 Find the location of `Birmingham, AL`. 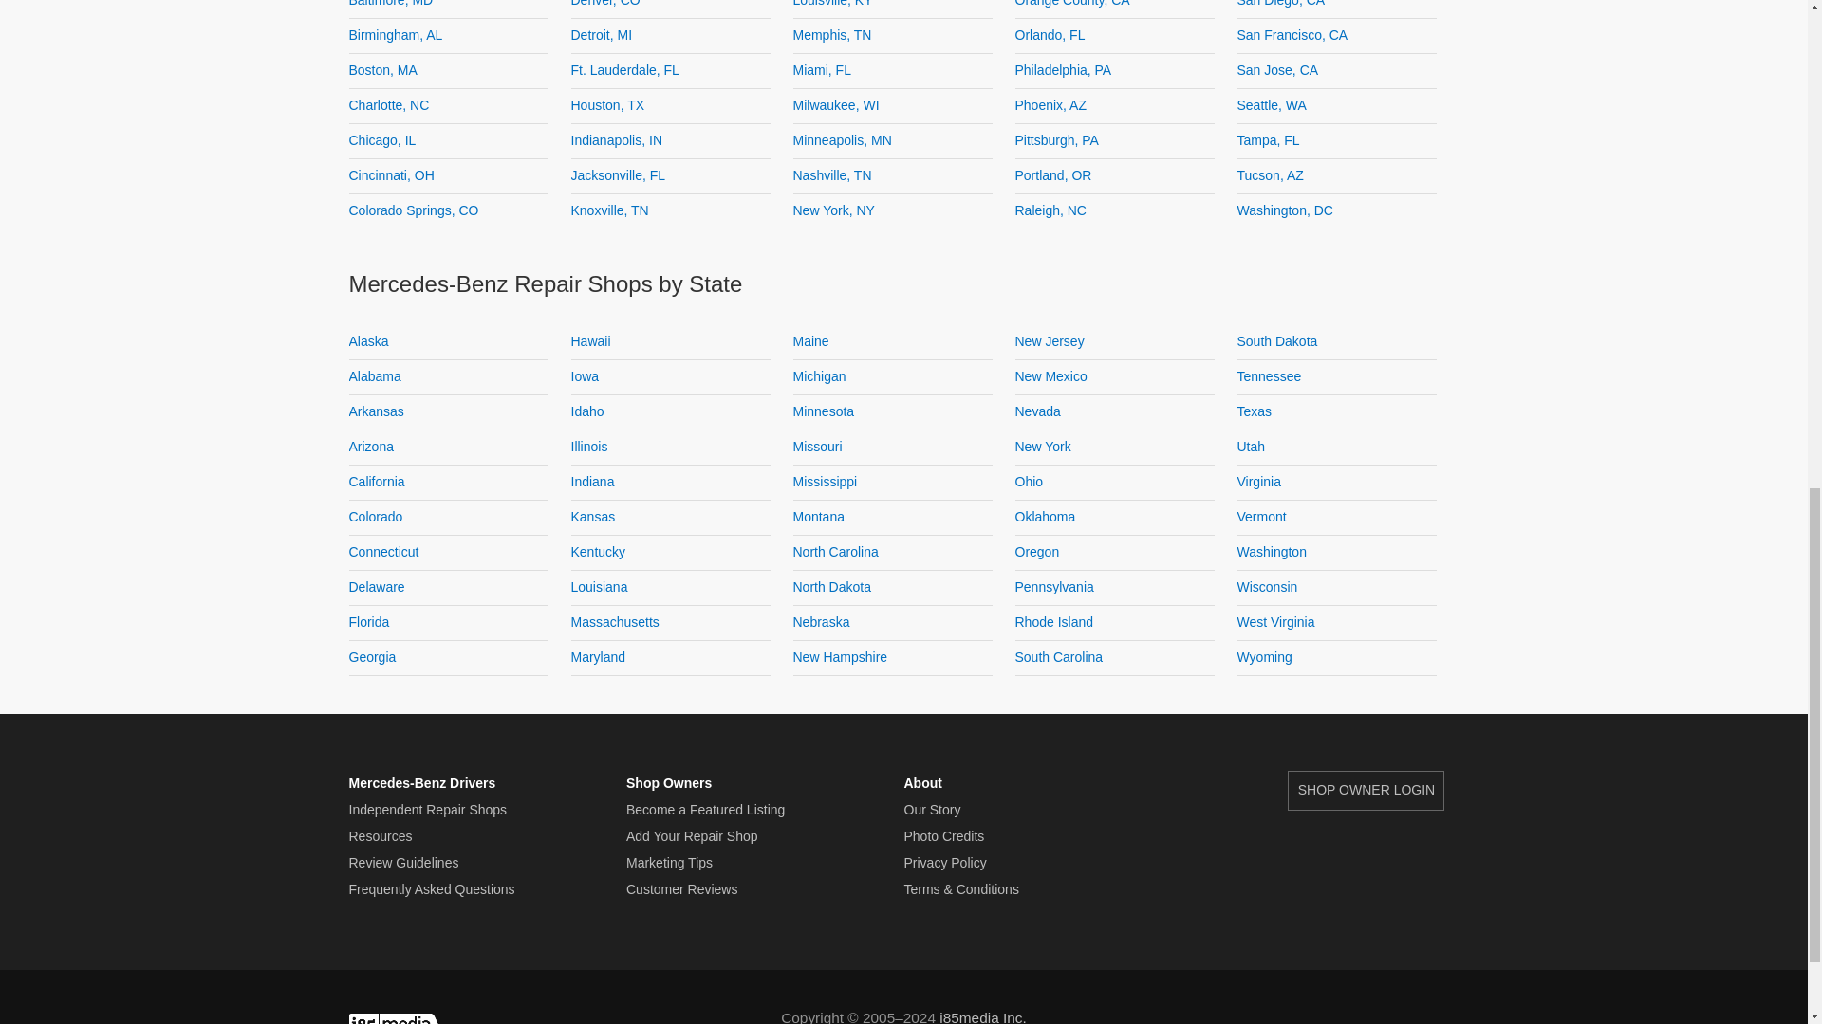

Birmingham, AL is located at coordinates (396, 35).